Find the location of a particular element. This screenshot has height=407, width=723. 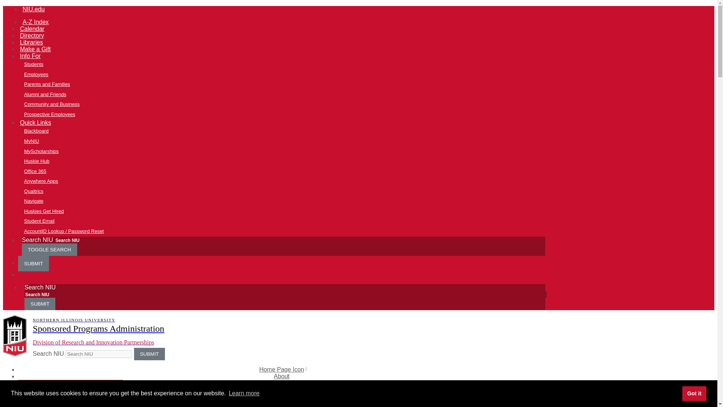

About Sponsored Programs Administration is located at coordinates (76, 389).